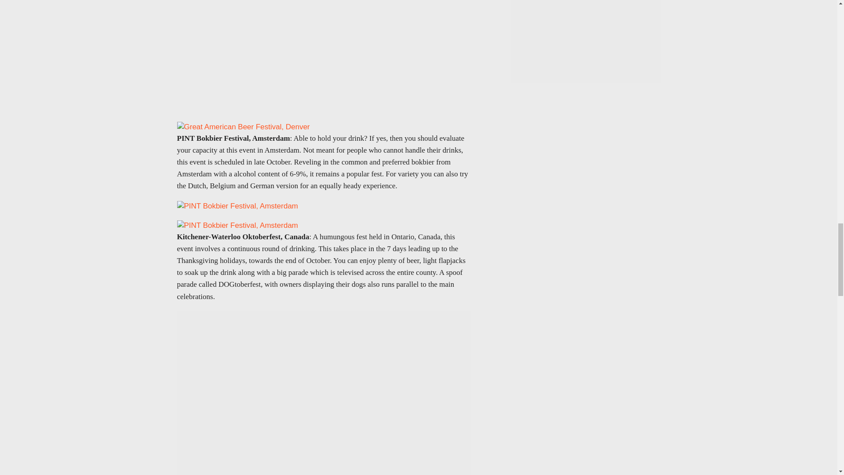  What do you see at coordinates (237, 206) in the screenshot?
I see `PINT Bokbier Festival, Amsterdam` at bounding box center [237, 206].